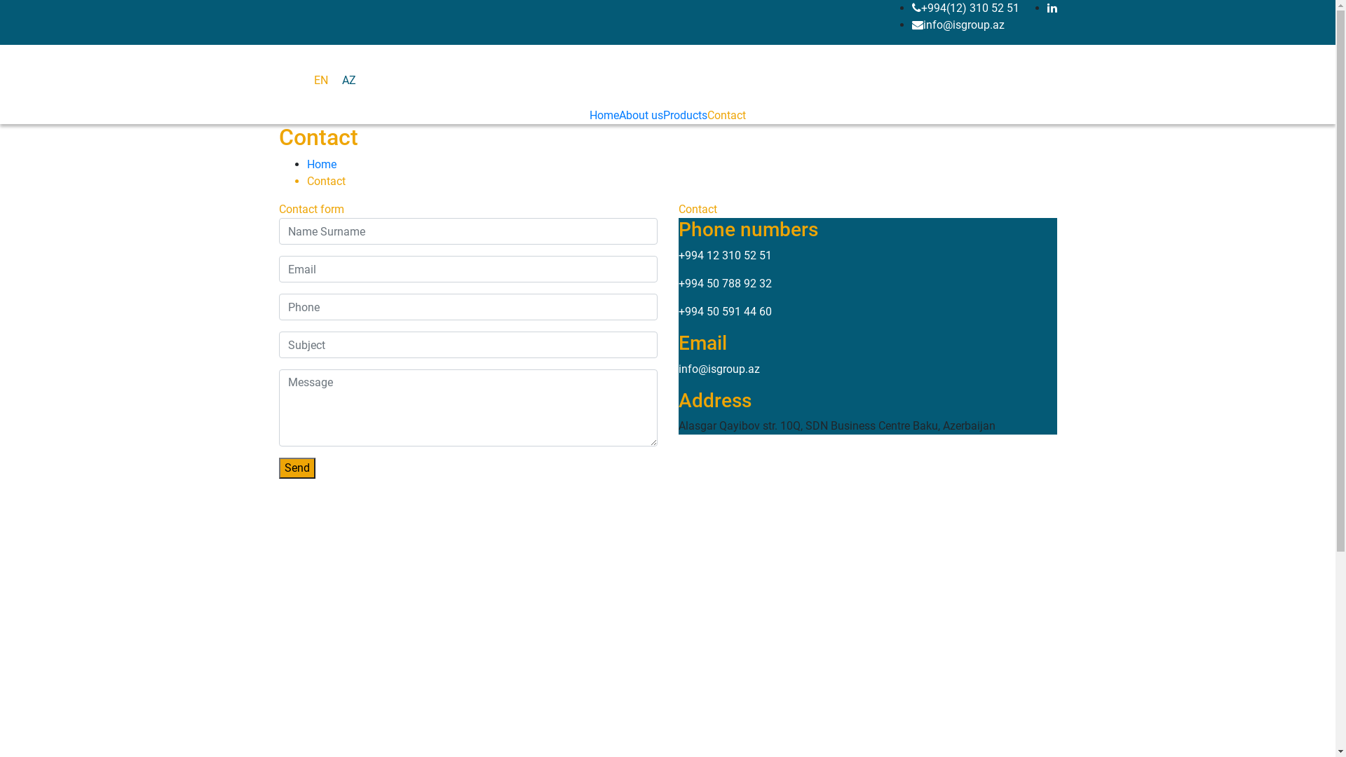  I want to click on Products, so click(686, 115).